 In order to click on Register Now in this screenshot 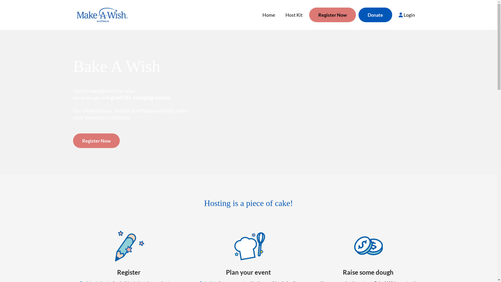, I will do `click(97, 141)`.